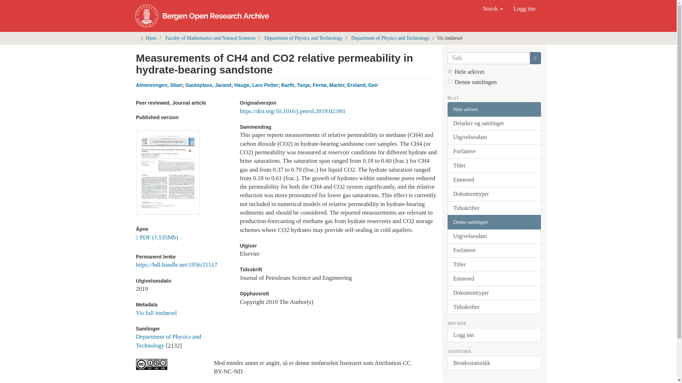 Image resolution: width=682 pixels, height=383 pixels. What do you see at coordinates (295, 85) in the screenshot?
I see `Barth, Tanja` at bounding box center [295, 85].